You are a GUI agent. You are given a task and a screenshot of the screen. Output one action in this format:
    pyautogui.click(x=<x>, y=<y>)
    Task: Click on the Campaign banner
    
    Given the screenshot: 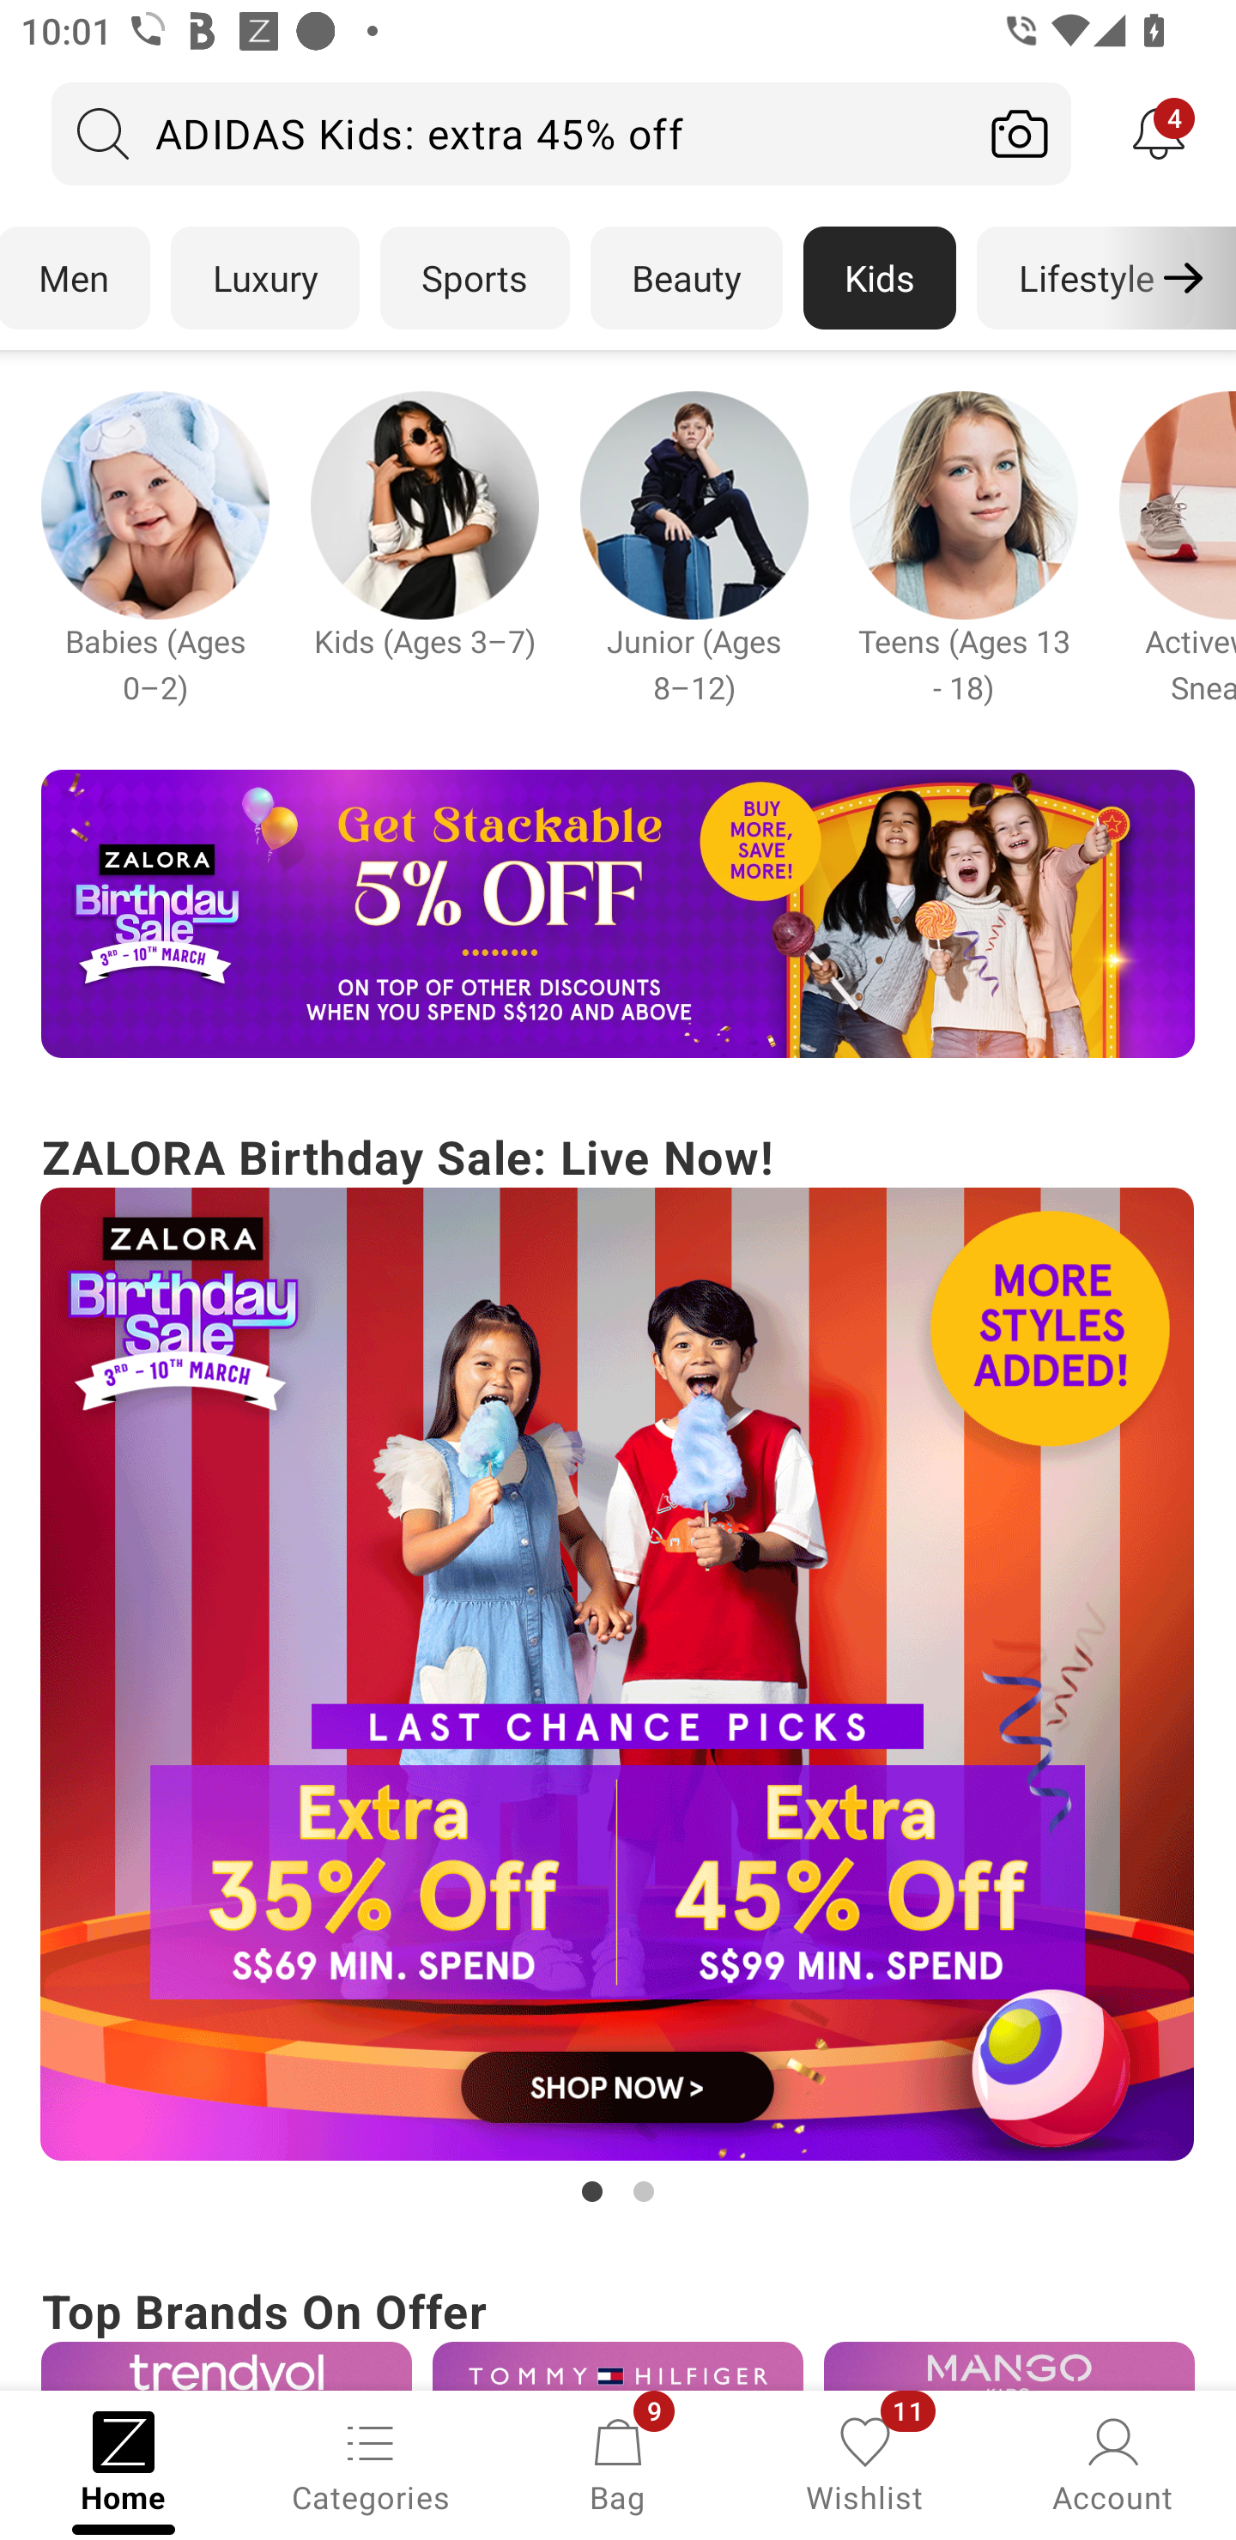 What is the action you would take?
    pyautogui.click(x=154, y=505)
    